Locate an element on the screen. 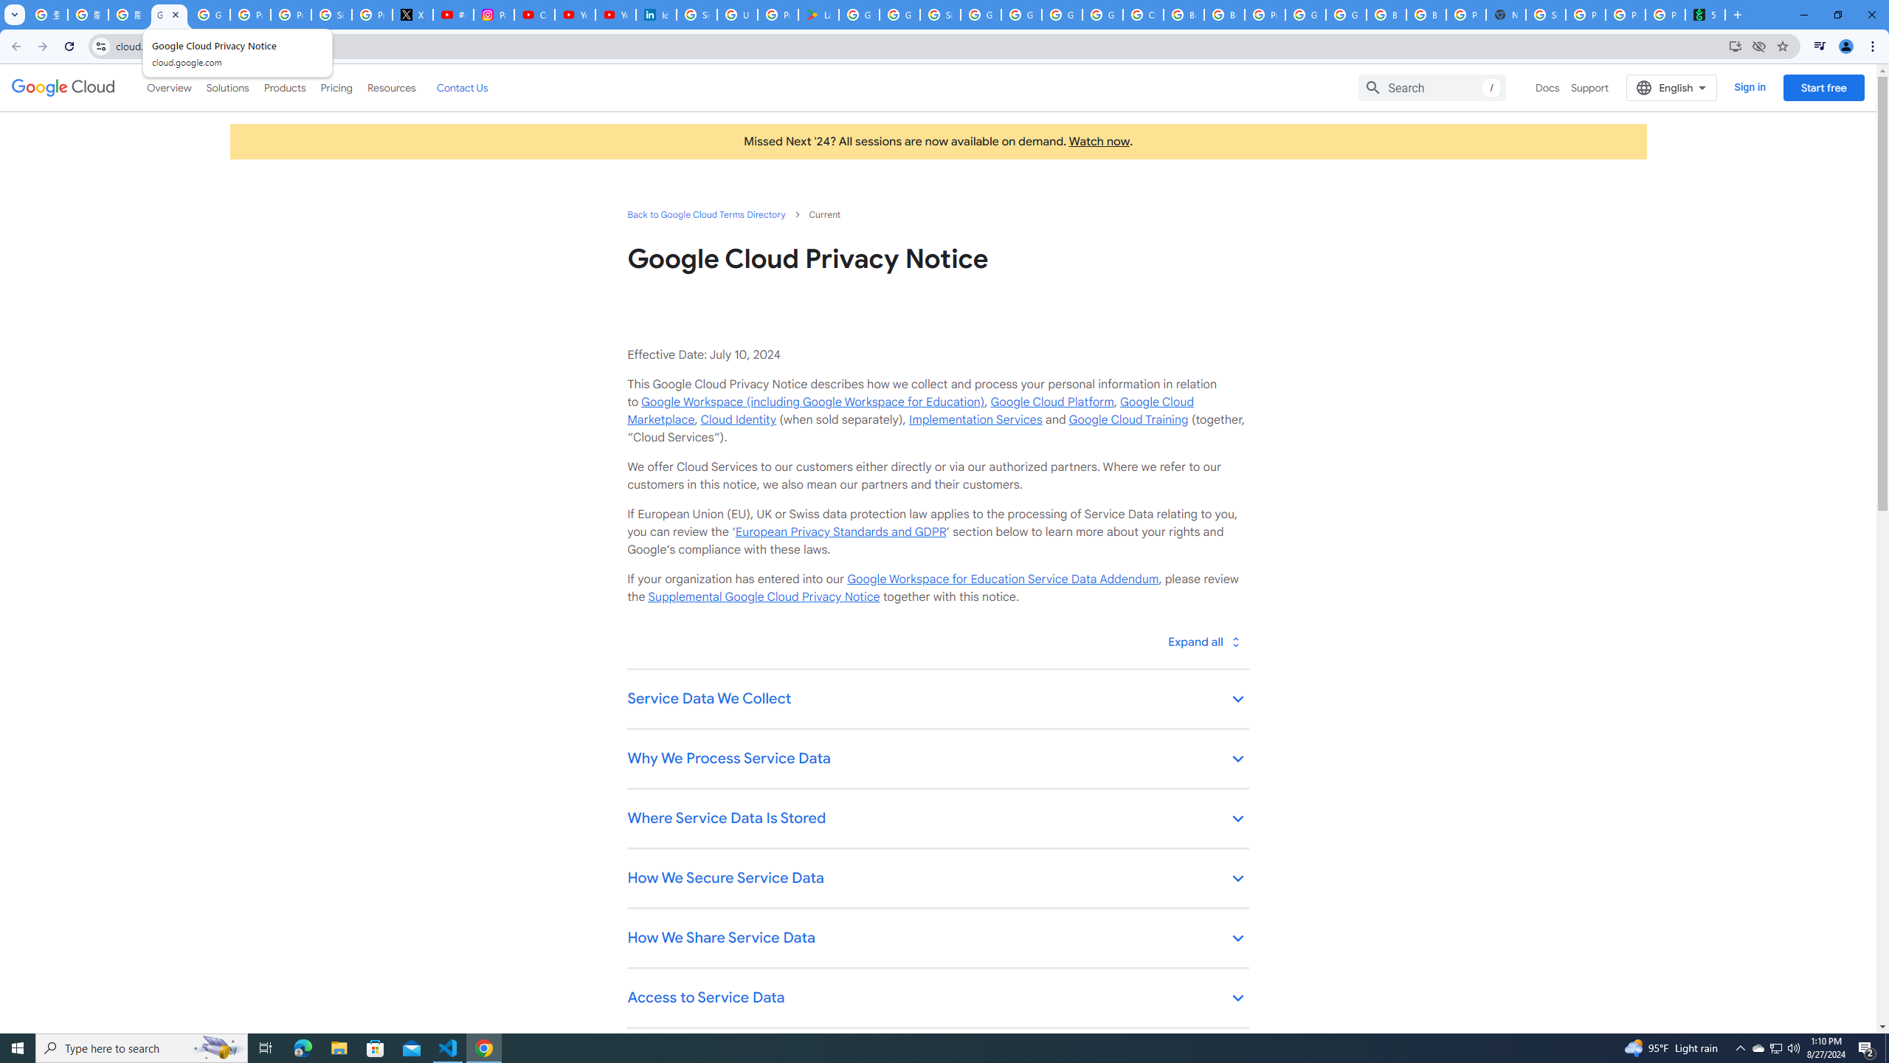 This screenshot has height=1063, width=1889. Cloud Identity is located at coordinates (738, 419).